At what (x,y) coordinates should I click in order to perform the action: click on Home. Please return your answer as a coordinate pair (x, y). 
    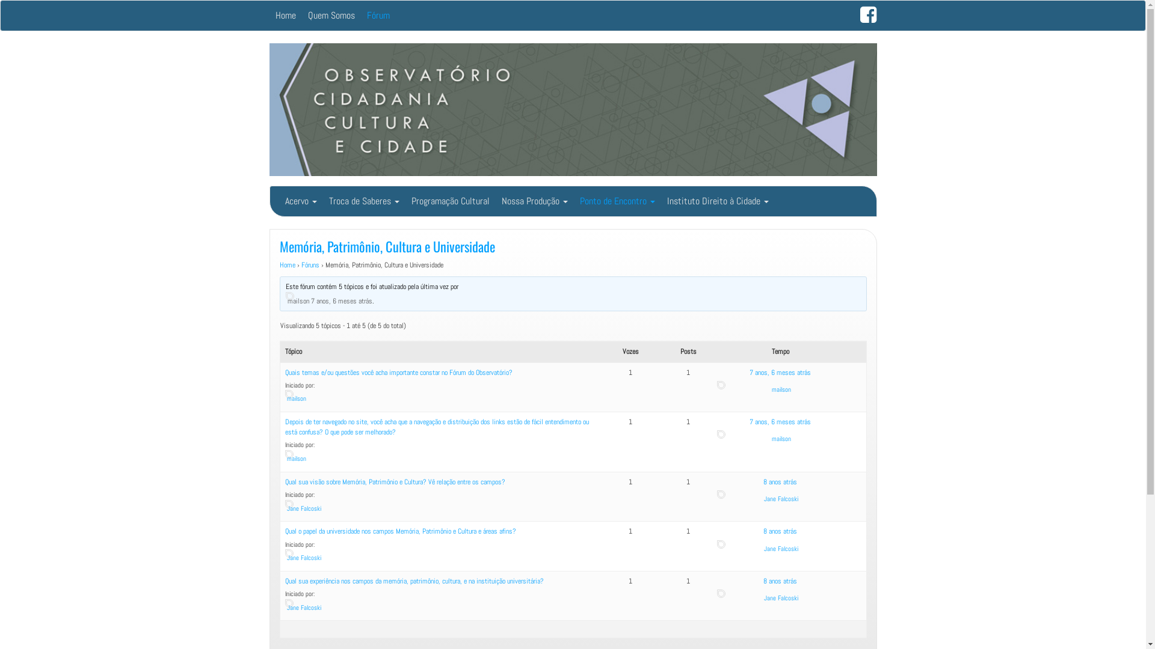
    Looking at the image, I should click on (286, 16).